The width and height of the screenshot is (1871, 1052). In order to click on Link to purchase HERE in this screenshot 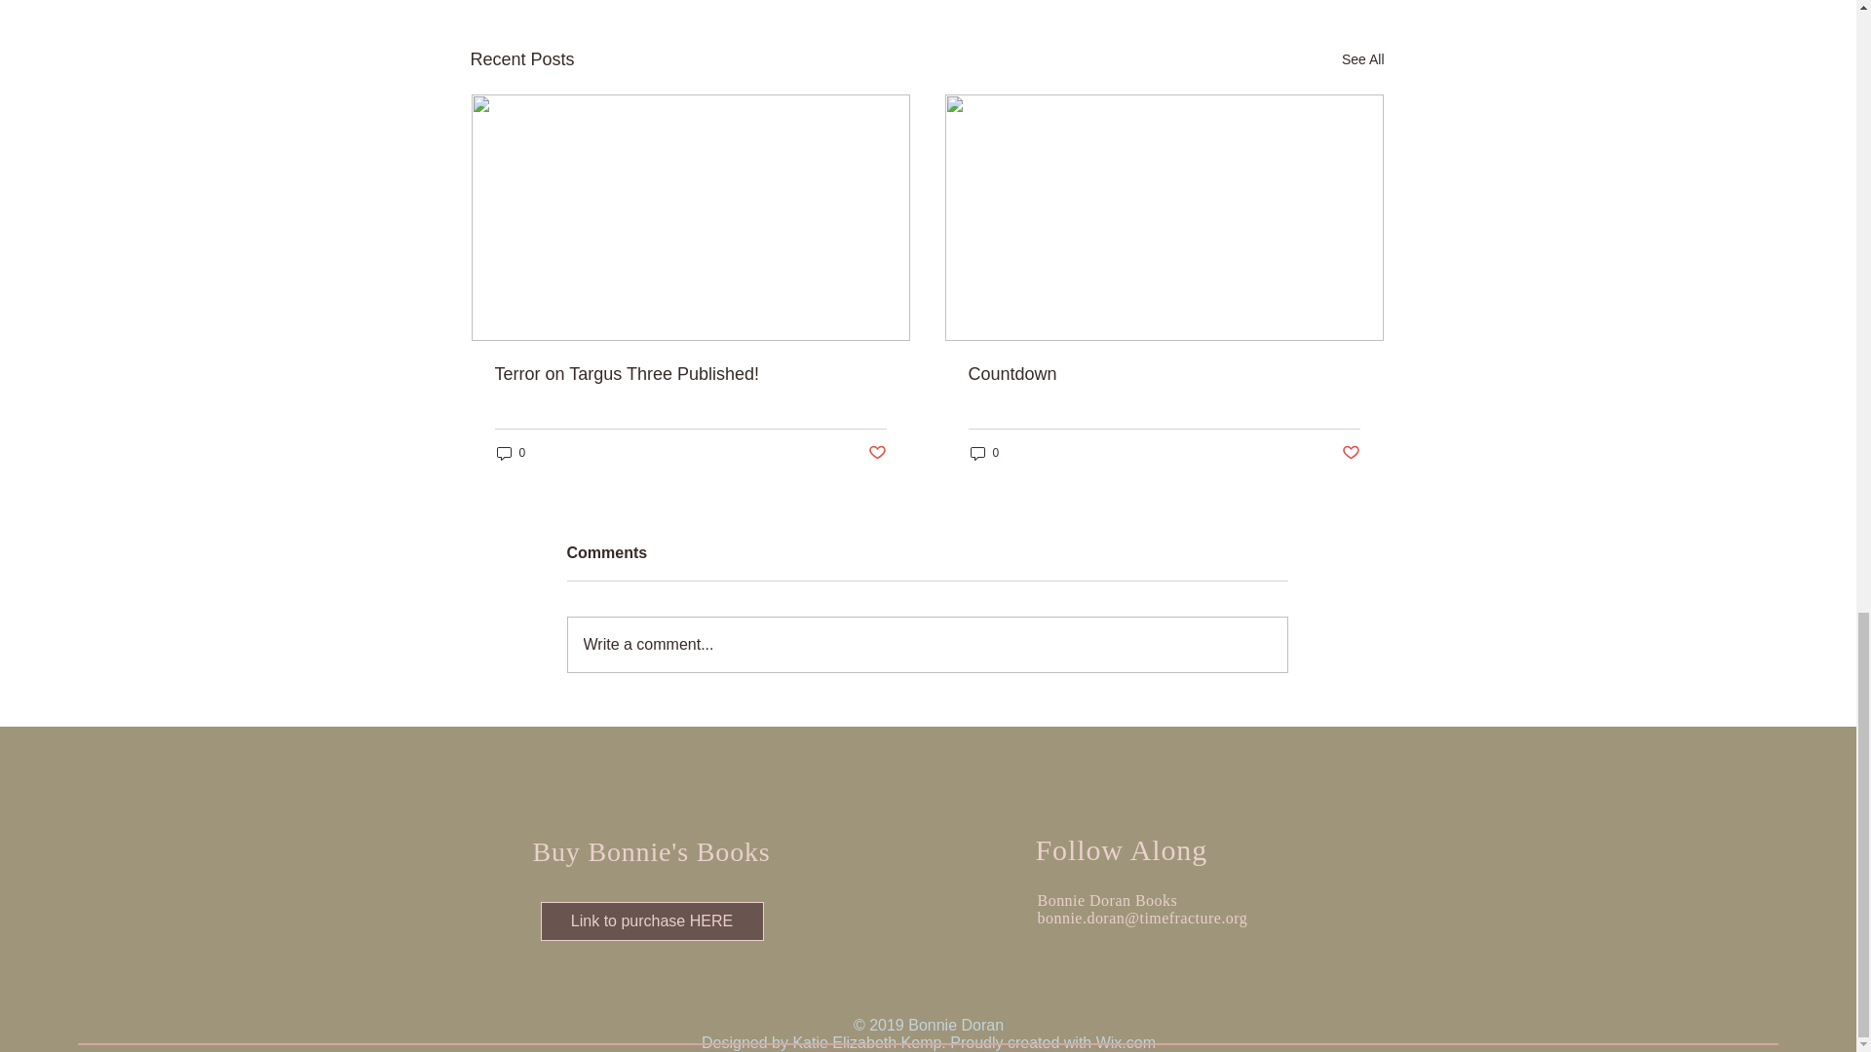, I will do `click(651, 920)`.